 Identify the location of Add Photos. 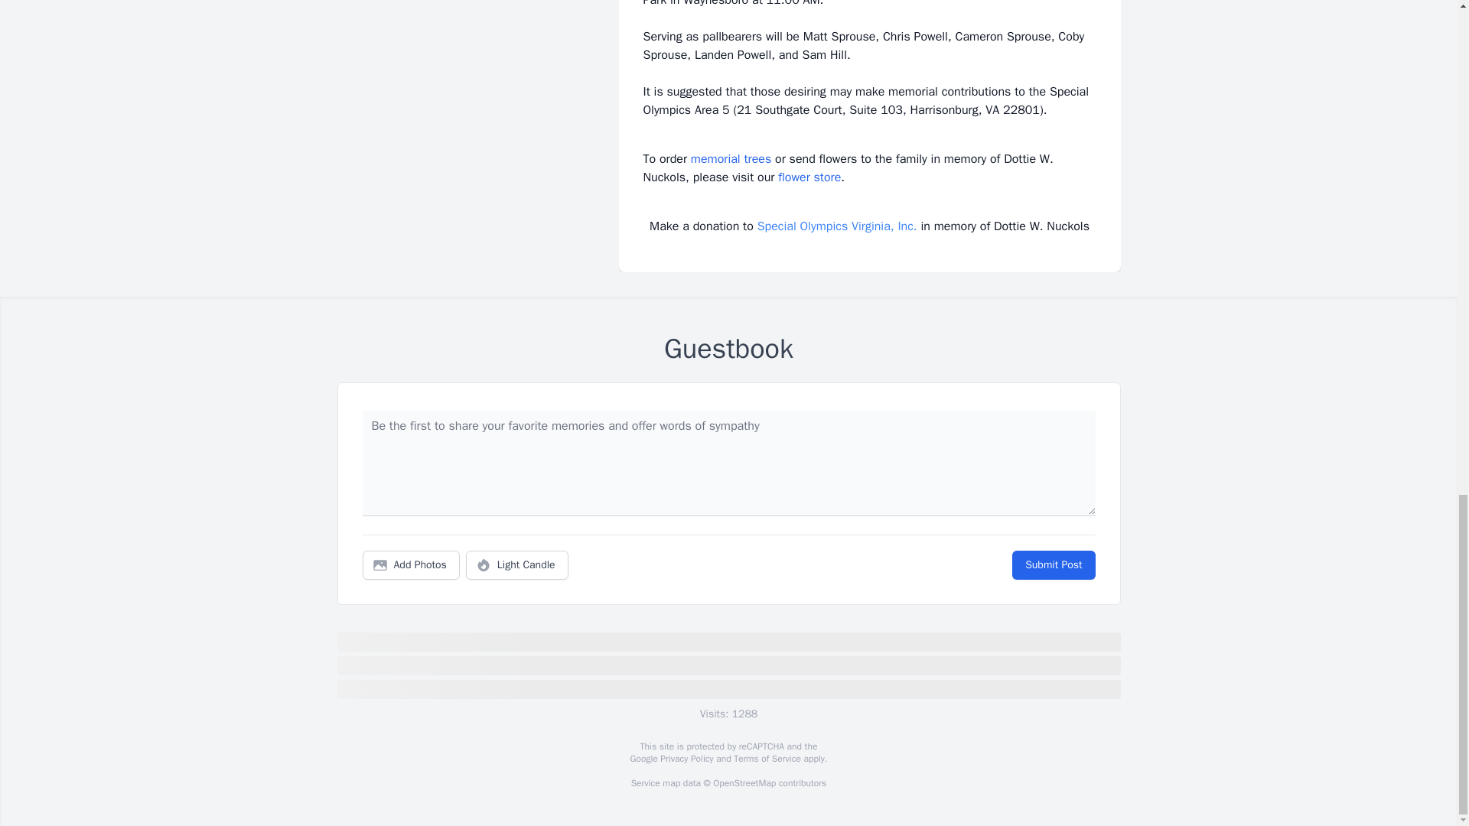
(411, 565).